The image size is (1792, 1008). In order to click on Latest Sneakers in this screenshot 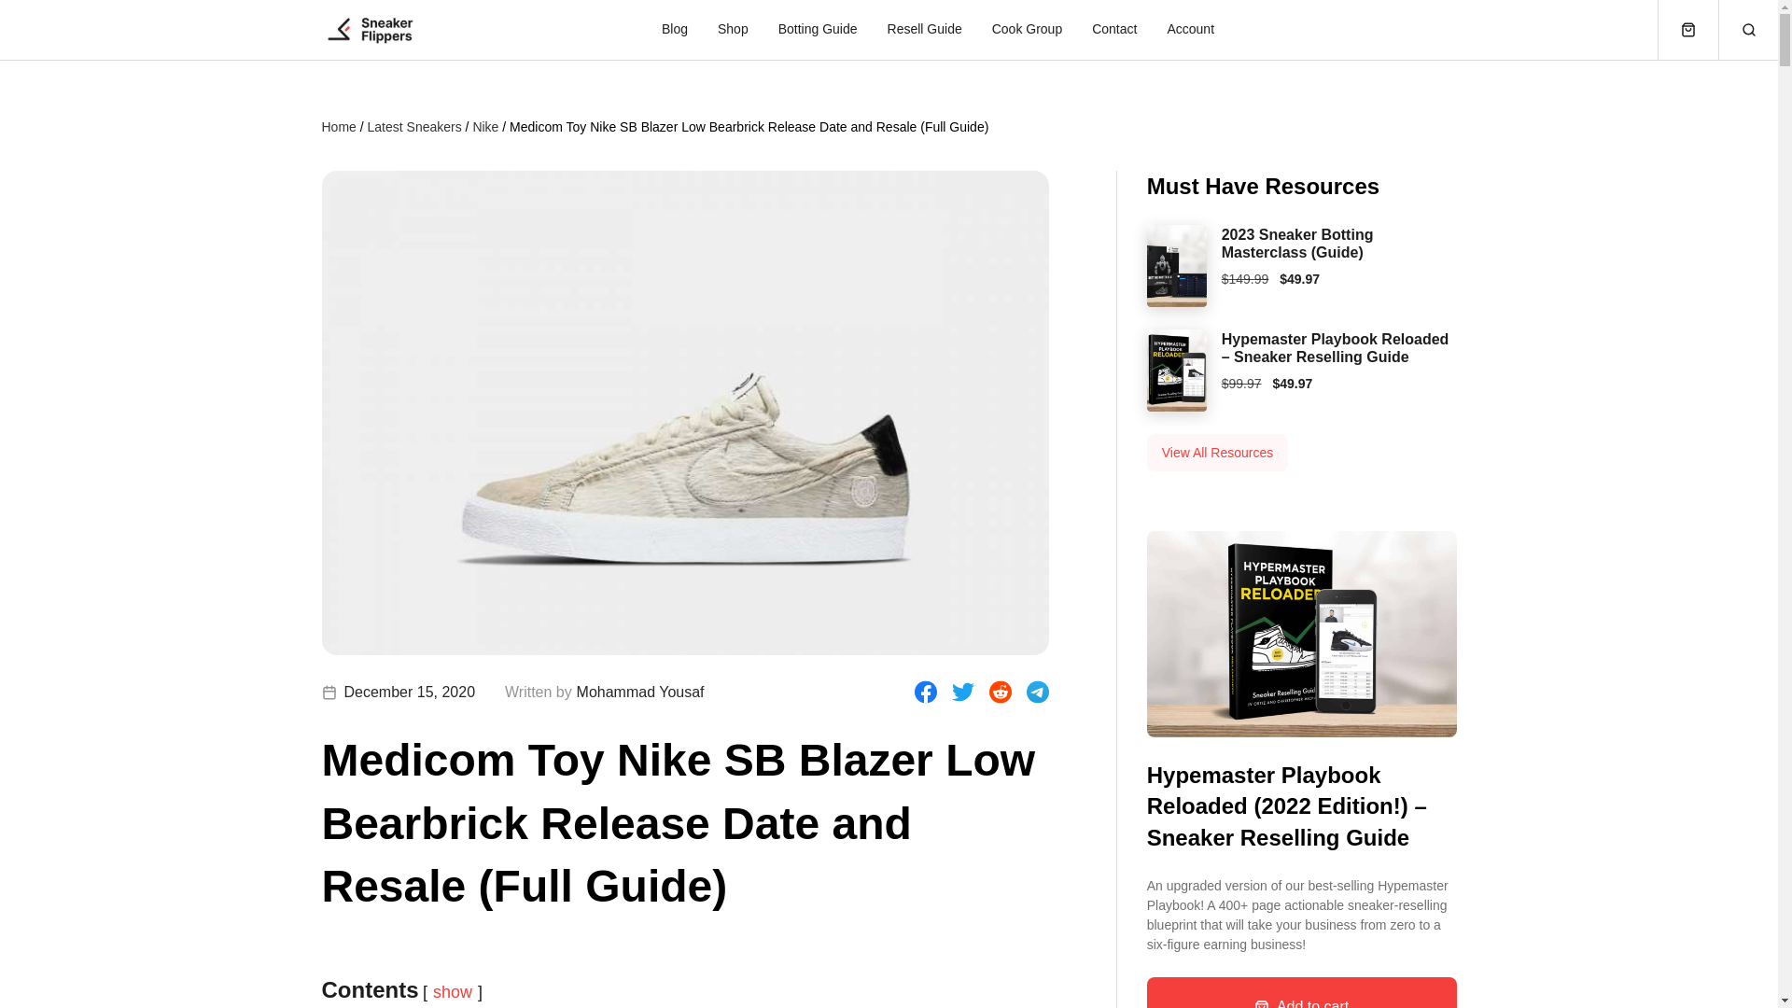, I will do `click(414, 126)`.